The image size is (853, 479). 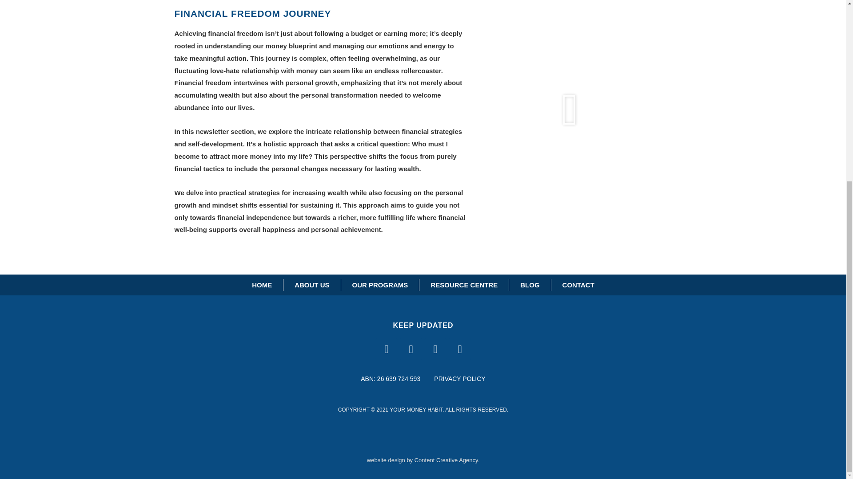 What do you see at coordinates (578, 285) in the screenshot?
I see `CONTACT` at bounding box center [578, 285].